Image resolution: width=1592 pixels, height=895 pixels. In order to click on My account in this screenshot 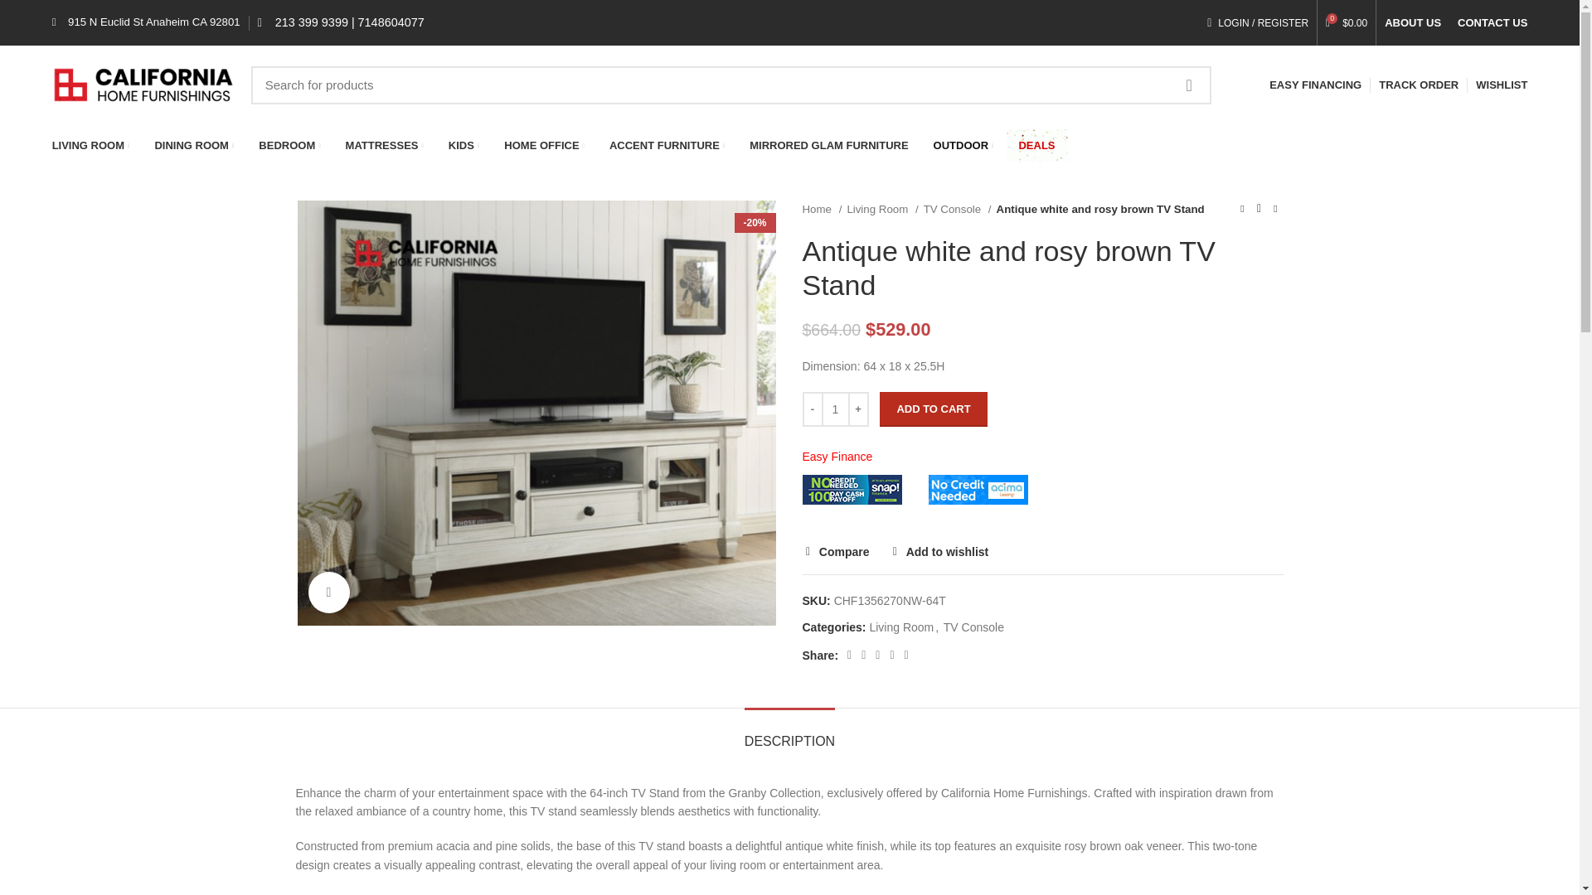, I will do `click(1257, 22)`.